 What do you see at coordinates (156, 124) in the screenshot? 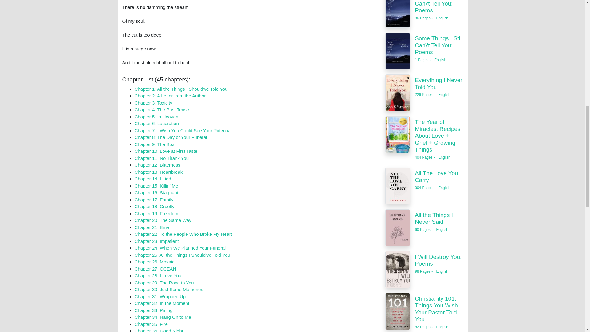
I see `Chapter 6: Laceration` at bounding box center [156, 124].